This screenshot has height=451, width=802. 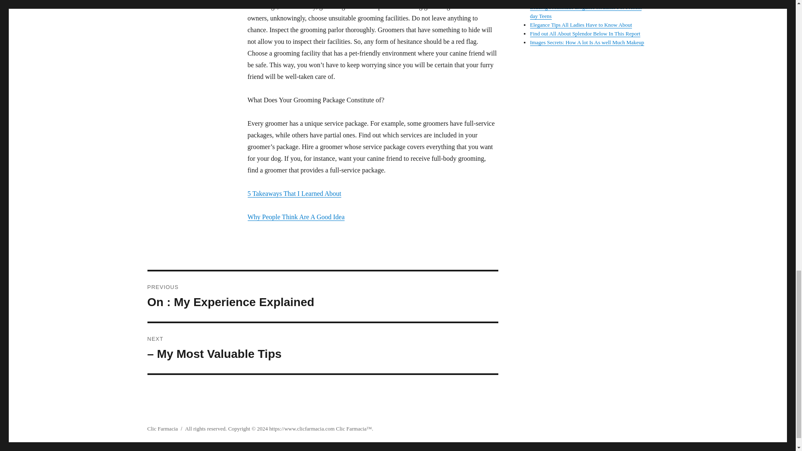 What do you see at coordinates (585, 33) in the screenshot?
I see `Find out All About Splendor Below In This Report` at bounding box center [585, 33].